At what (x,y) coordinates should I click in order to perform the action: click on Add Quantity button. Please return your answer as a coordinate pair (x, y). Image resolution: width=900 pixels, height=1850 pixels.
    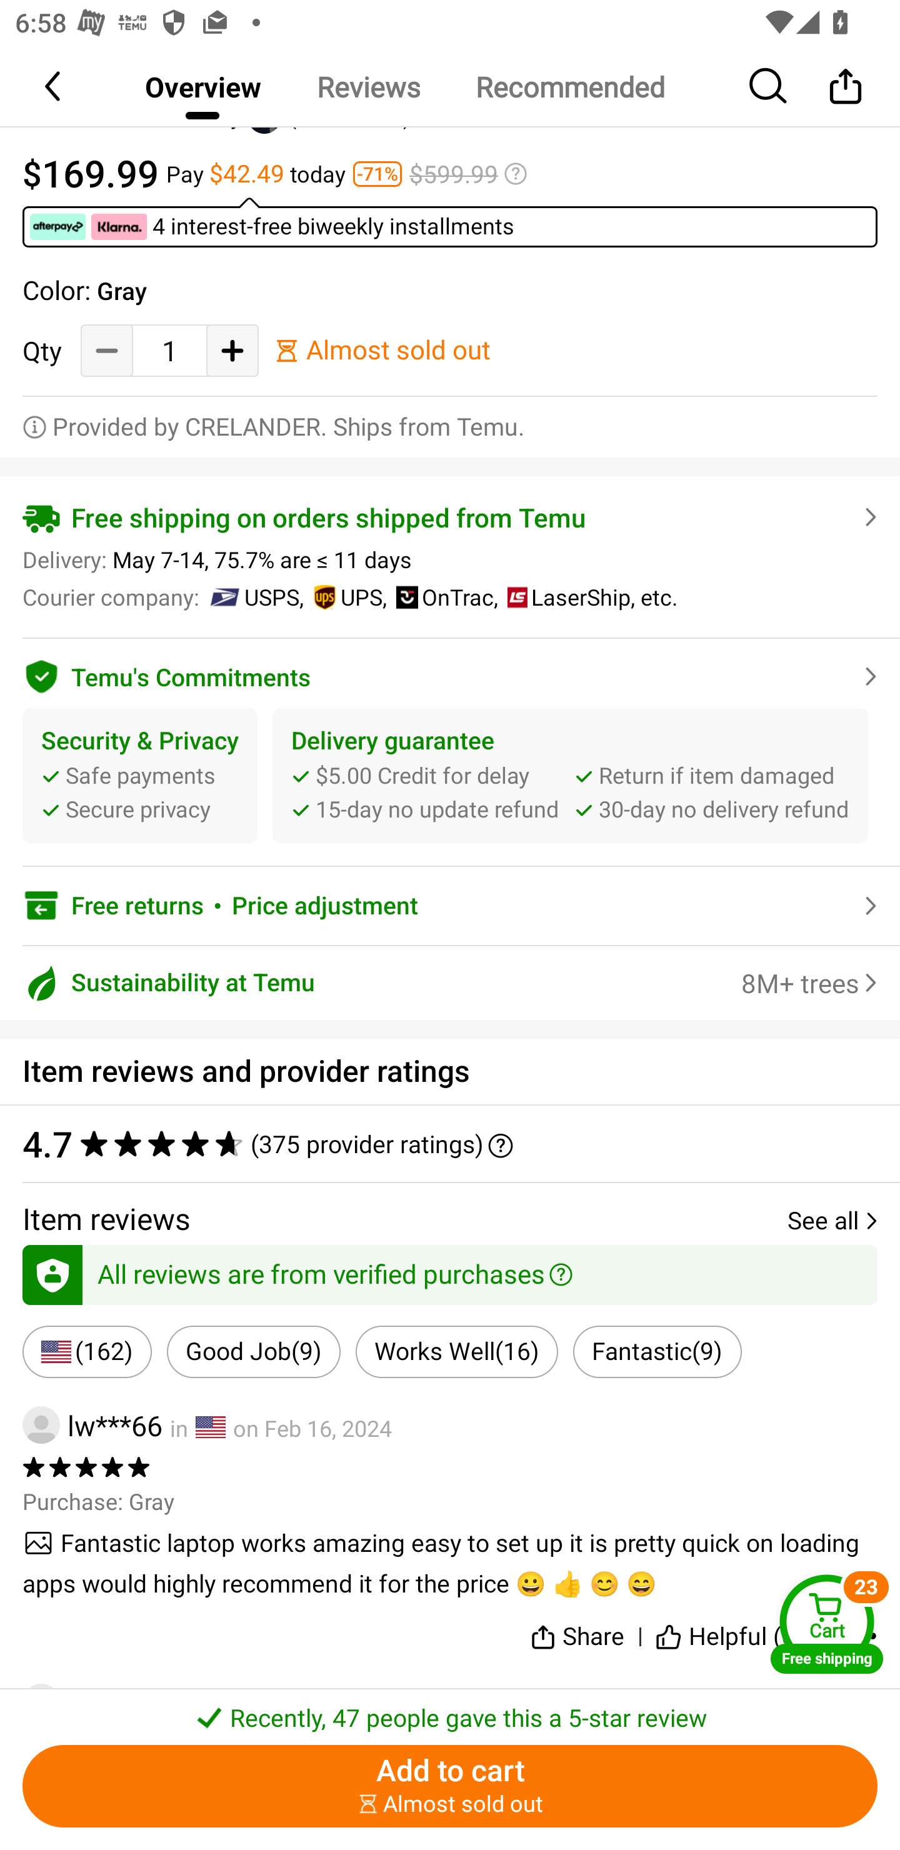
    Looking at the image, I should click on (232, 350).